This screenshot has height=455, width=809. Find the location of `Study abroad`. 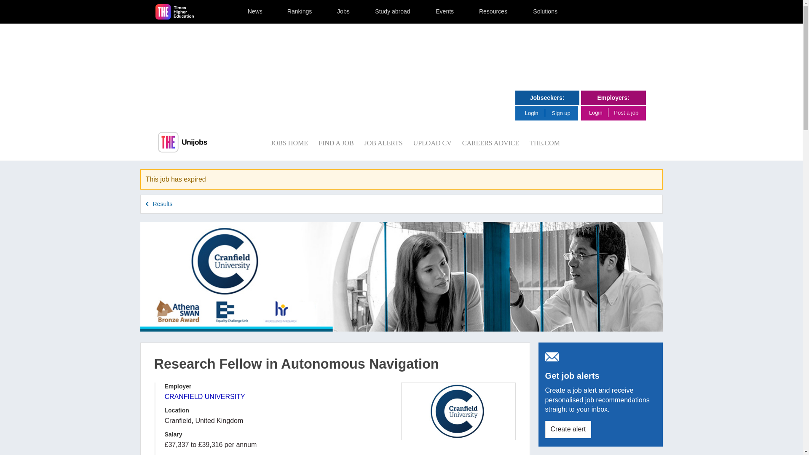

Study abroad is located at coordinates (392, 12).